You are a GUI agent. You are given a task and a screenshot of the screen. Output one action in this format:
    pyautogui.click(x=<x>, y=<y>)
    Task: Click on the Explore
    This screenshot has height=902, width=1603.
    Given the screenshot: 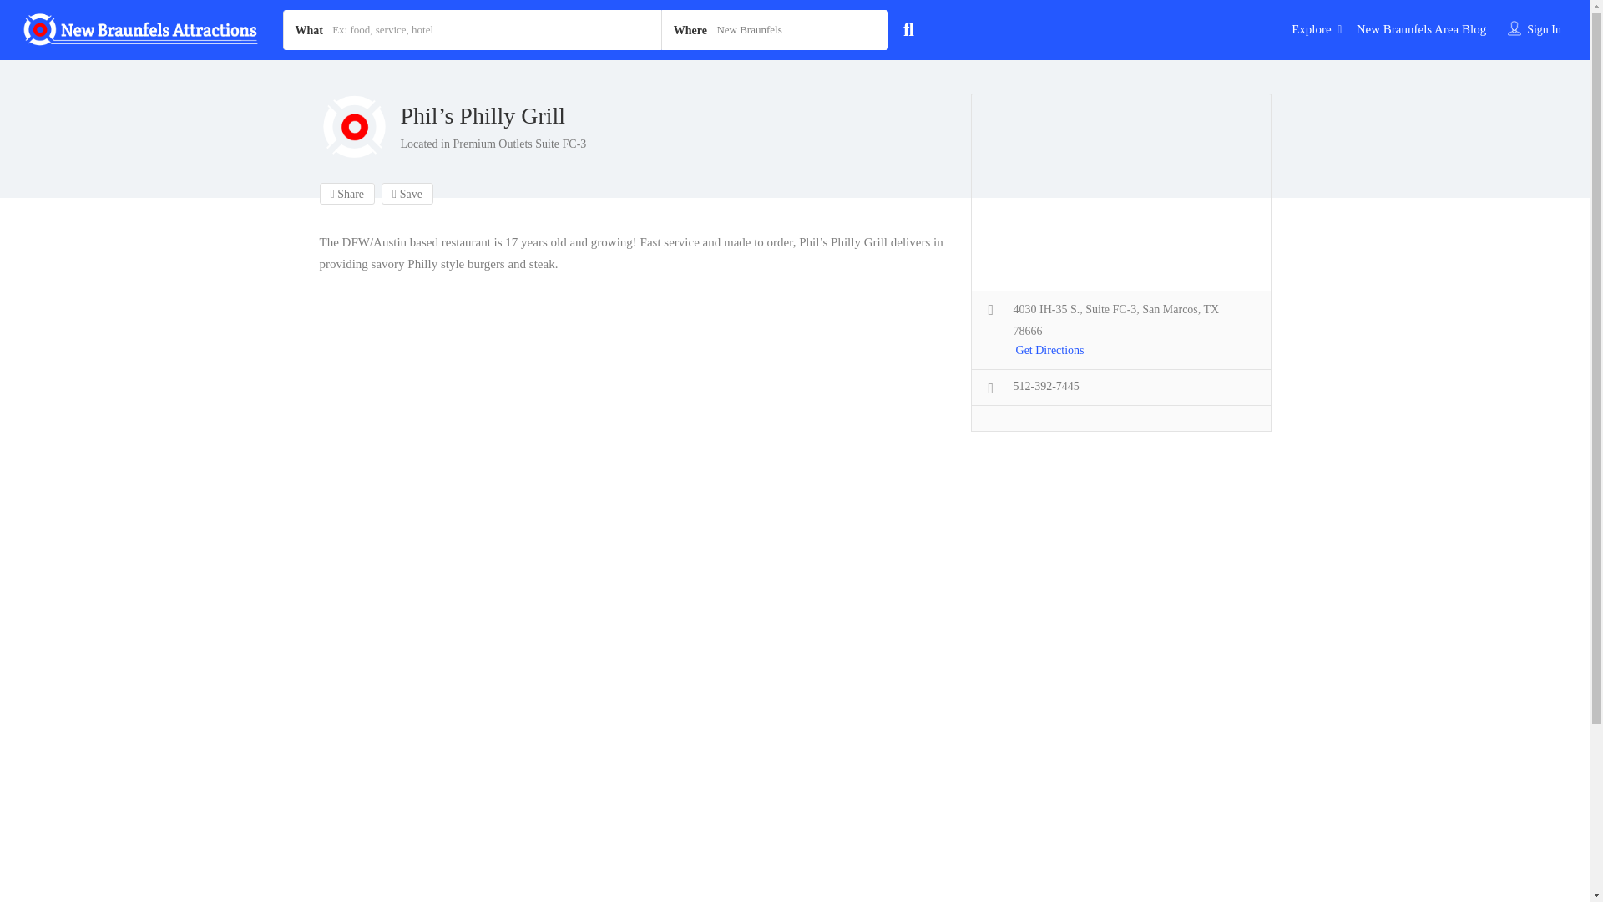 What is the action you would take?
    pyautogui.click(x=1311, y=29)
    